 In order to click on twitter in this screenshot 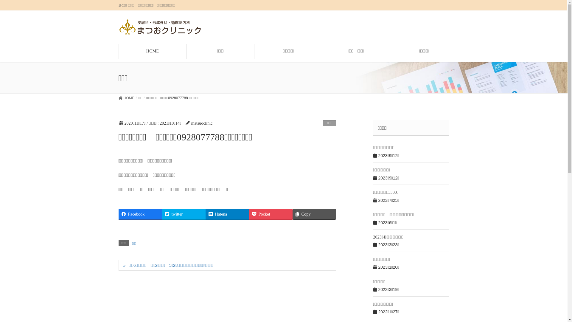, I will do `click(184, 214)`.